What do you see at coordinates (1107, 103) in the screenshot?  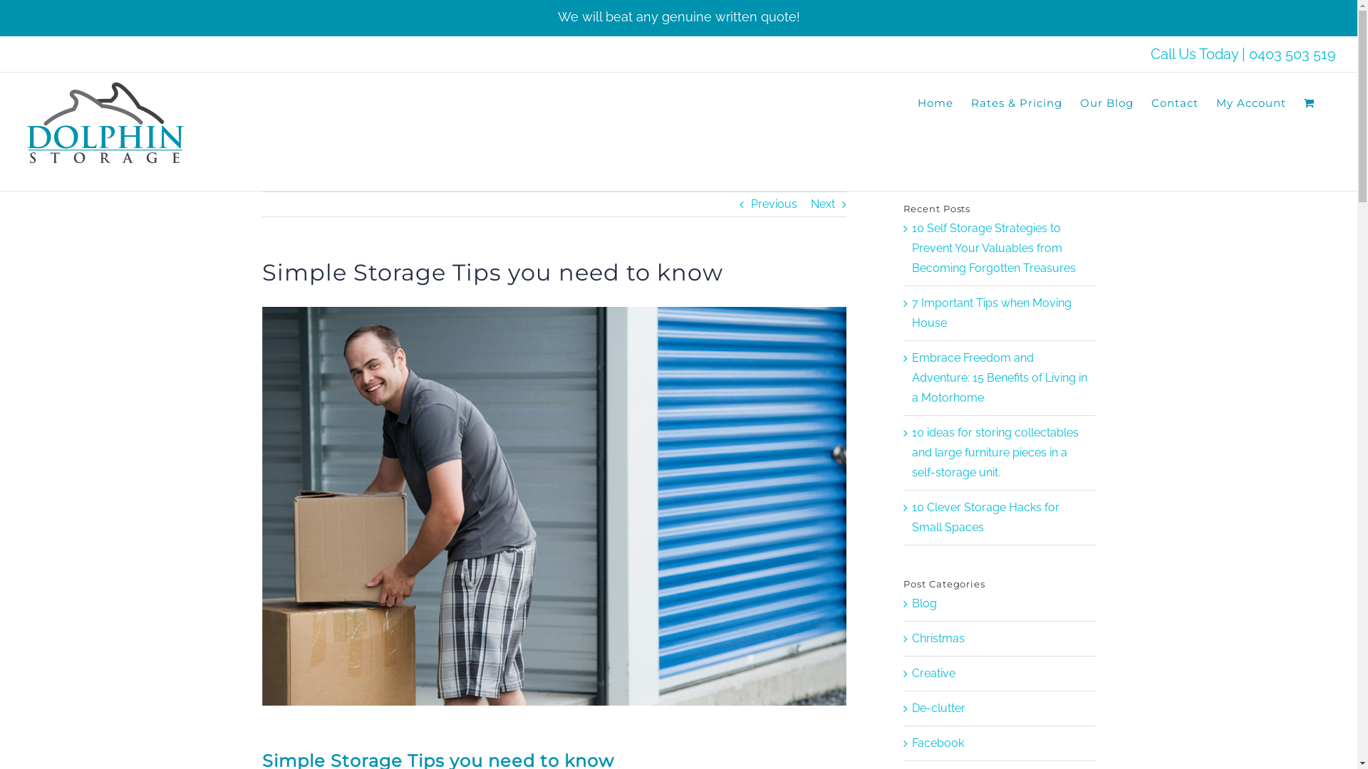 I see `Our Blog` at bounding box center [1107, 103].